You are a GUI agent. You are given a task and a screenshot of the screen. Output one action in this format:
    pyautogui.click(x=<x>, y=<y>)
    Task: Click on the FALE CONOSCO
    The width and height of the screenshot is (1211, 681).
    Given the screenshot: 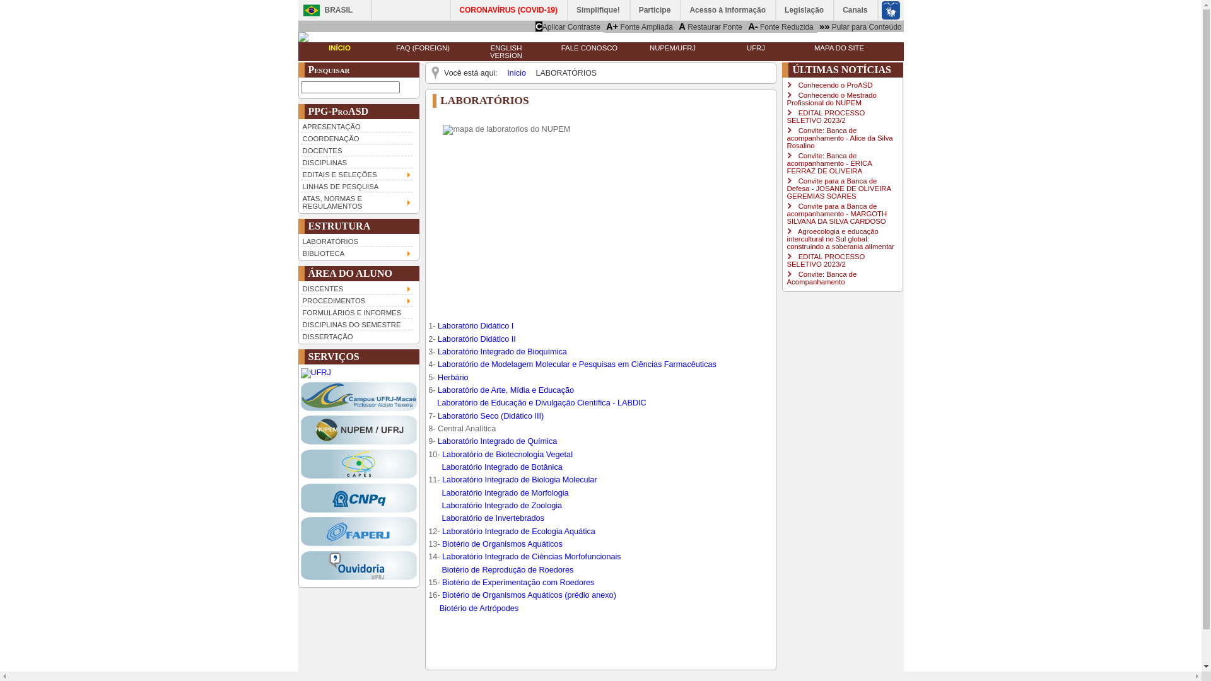 What is the action you would take?
    pyautogui.click(x=589, y=48)
    